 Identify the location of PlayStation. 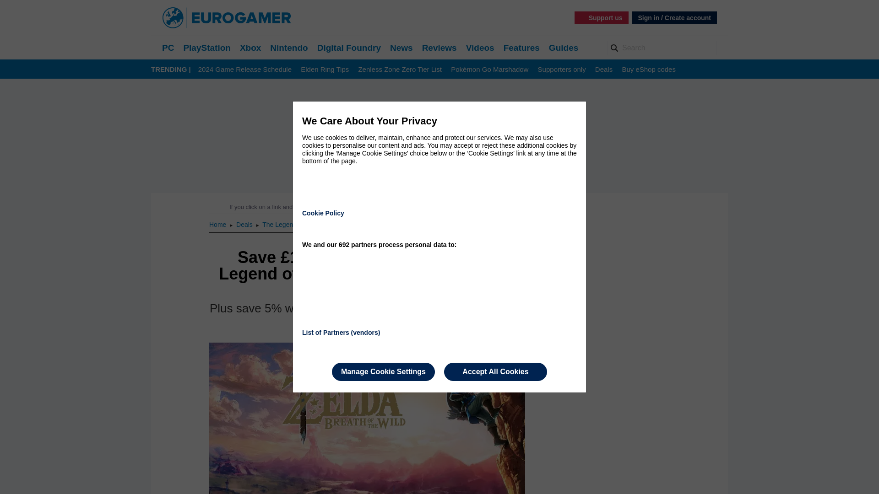
(206, 48).